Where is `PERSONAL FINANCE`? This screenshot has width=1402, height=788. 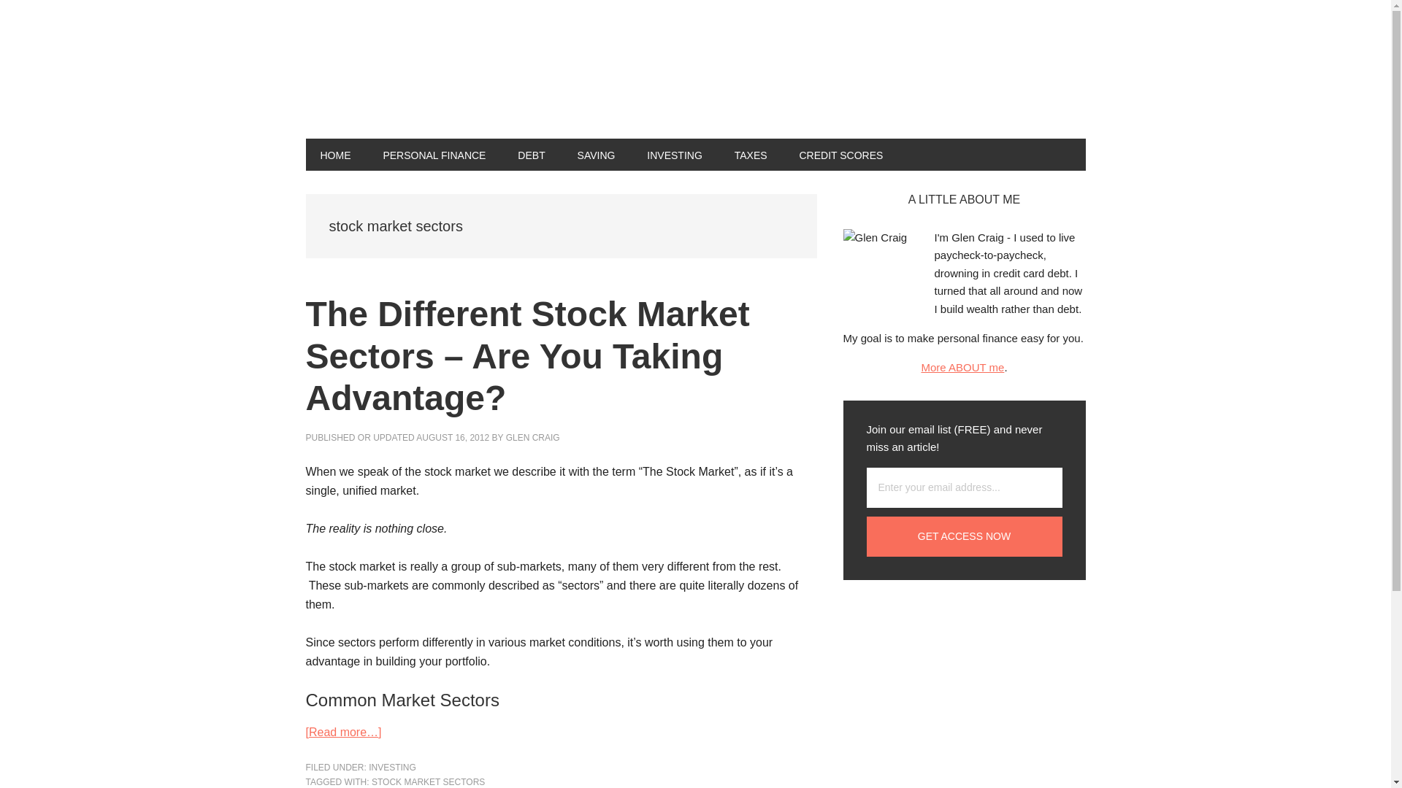 PERSONAL FINANCE is located at coordinates (434, 155).